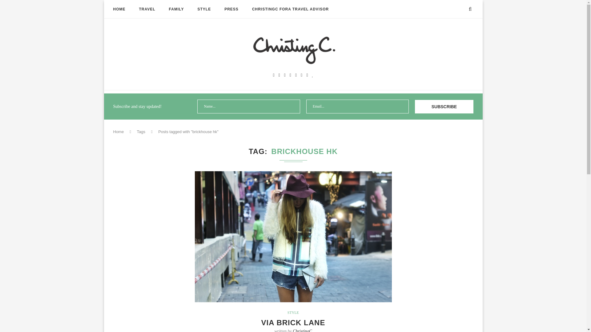 The width and height of the screenshot is (591, 332). What do you see at coordinates (147, 9) in the screenshot?
I see `TRAVEL` at bounding box center [147, 9].